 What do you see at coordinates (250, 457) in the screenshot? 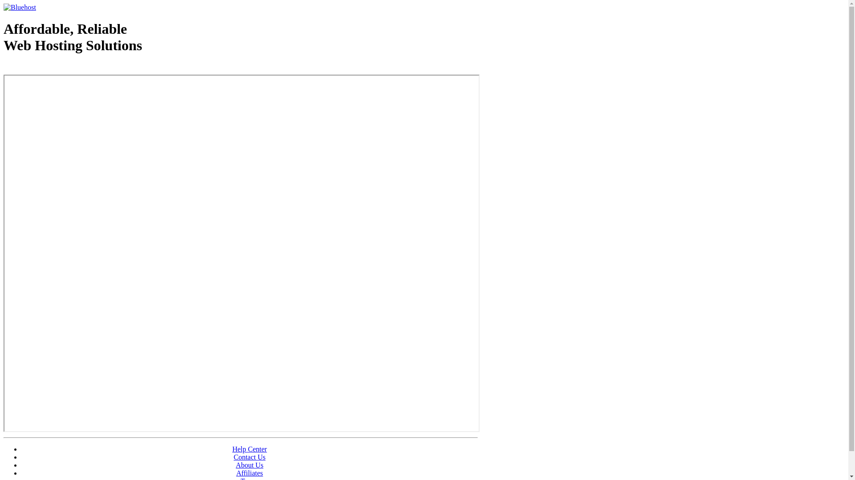
I see `Contact Us` at bounding box center [250, 457].